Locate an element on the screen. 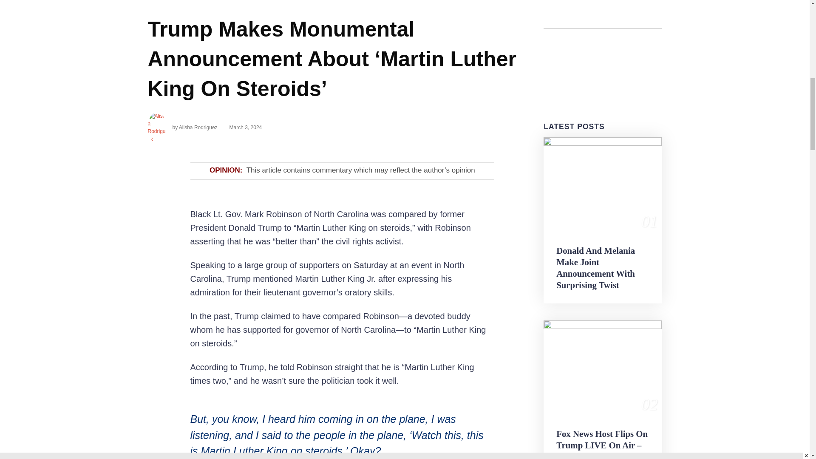 The image size is (816, 459). 01 is located at coordinates (603, 184).